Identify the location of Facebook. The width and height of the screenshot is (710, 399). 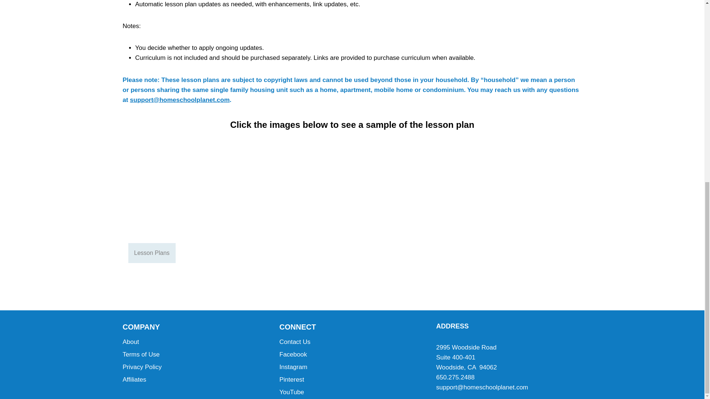
(352, 355).